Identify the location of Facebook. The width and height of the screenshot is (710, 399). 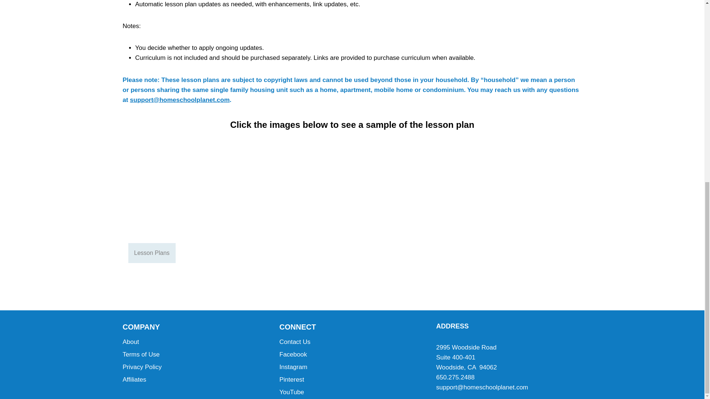
(352, 355).